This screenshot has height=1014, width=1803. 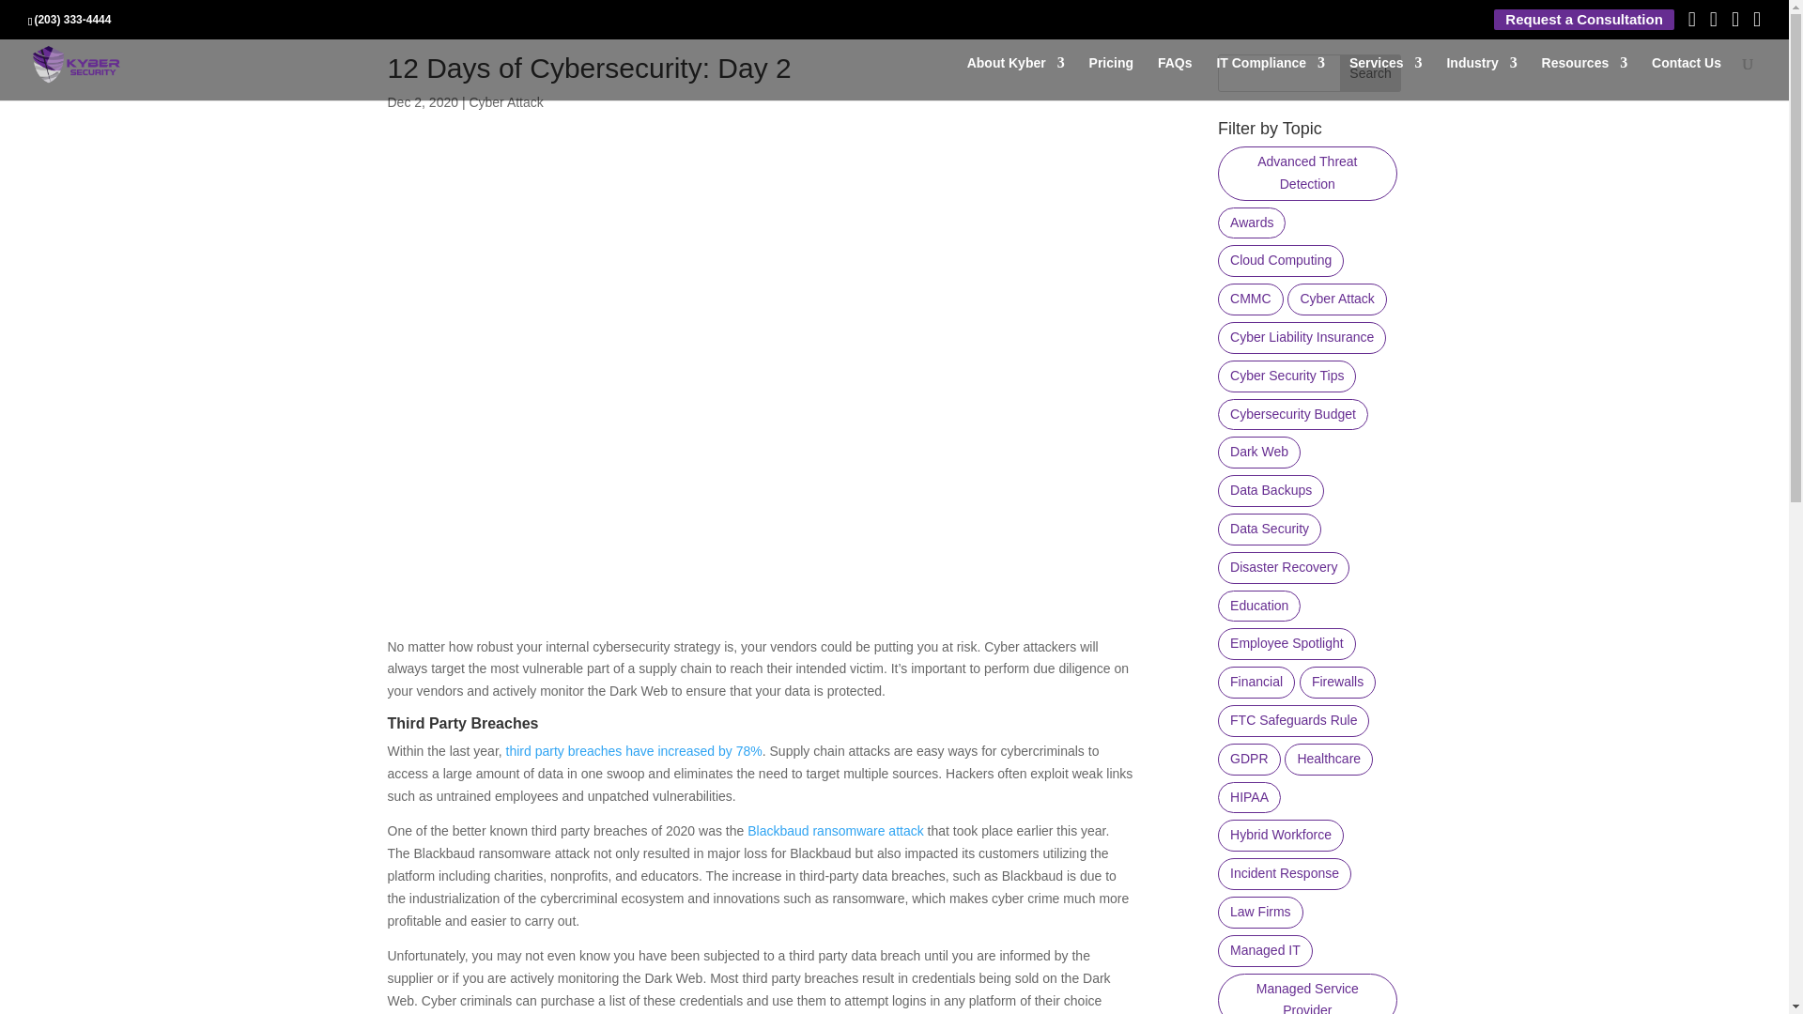 What do you see at coordinates (1371, 73) in the screenshot?
I see `Search` at bounding box center [1371, 73].